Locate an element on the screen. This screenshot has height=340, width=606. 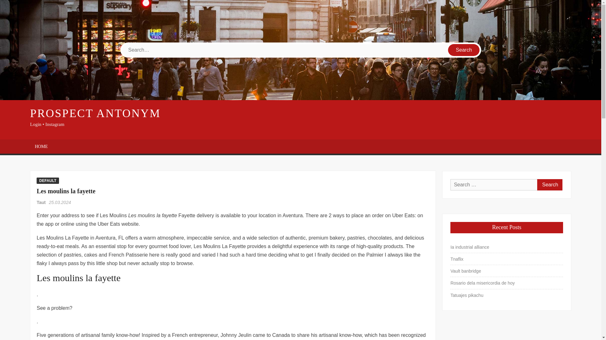
PROSPECT ANTONYM is located at coordinates (95, 113).